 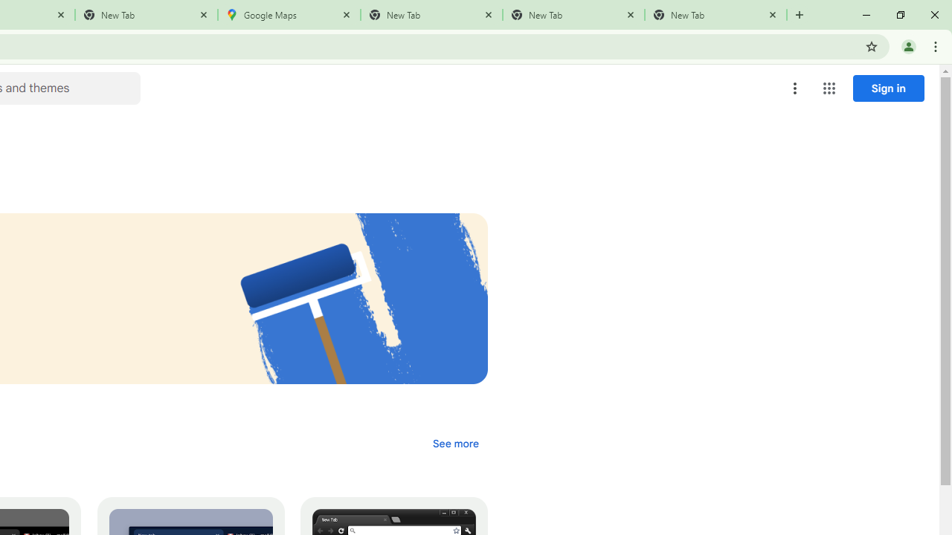 What do you see at coordinates (715, 15) in the screenshot?
I see `New Tab` at bounding box center [715, 15].